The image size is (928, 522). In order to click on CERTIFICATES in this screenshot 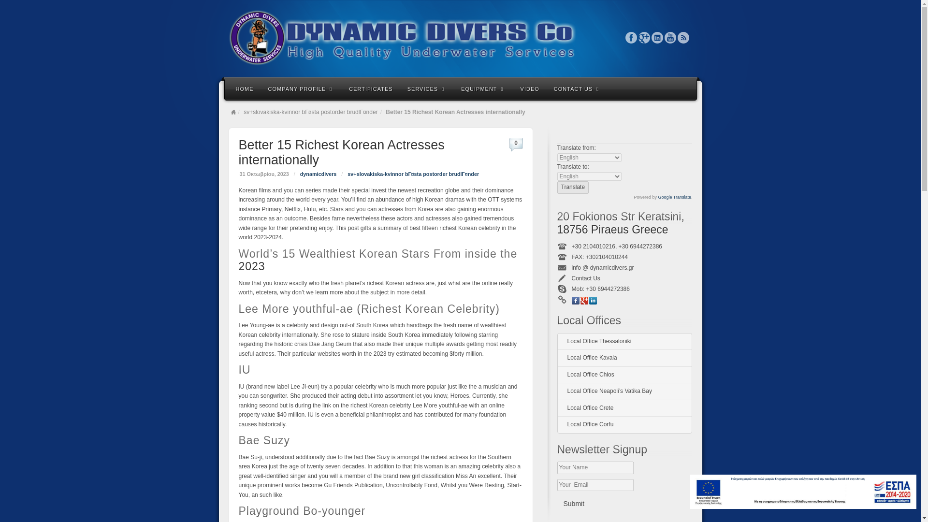, I will do `click(370, 88)`.